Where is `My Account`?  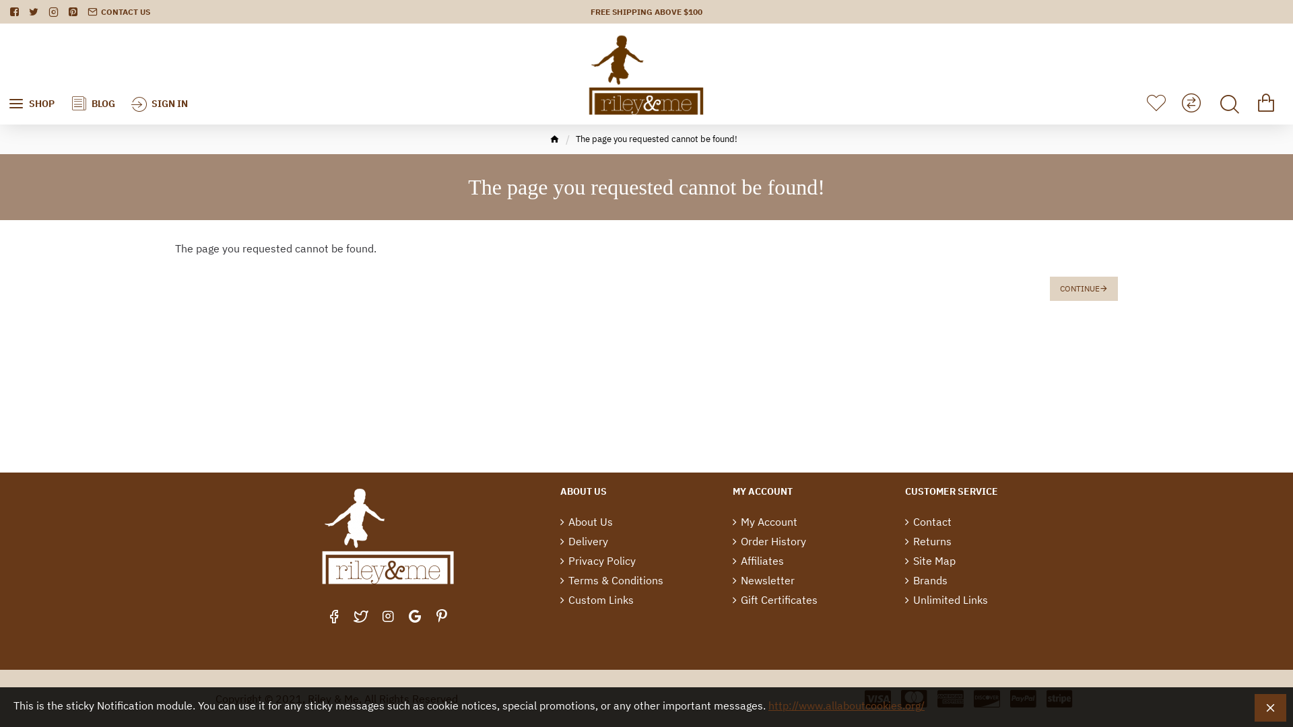 My Account is located at coordinates (765, 524).